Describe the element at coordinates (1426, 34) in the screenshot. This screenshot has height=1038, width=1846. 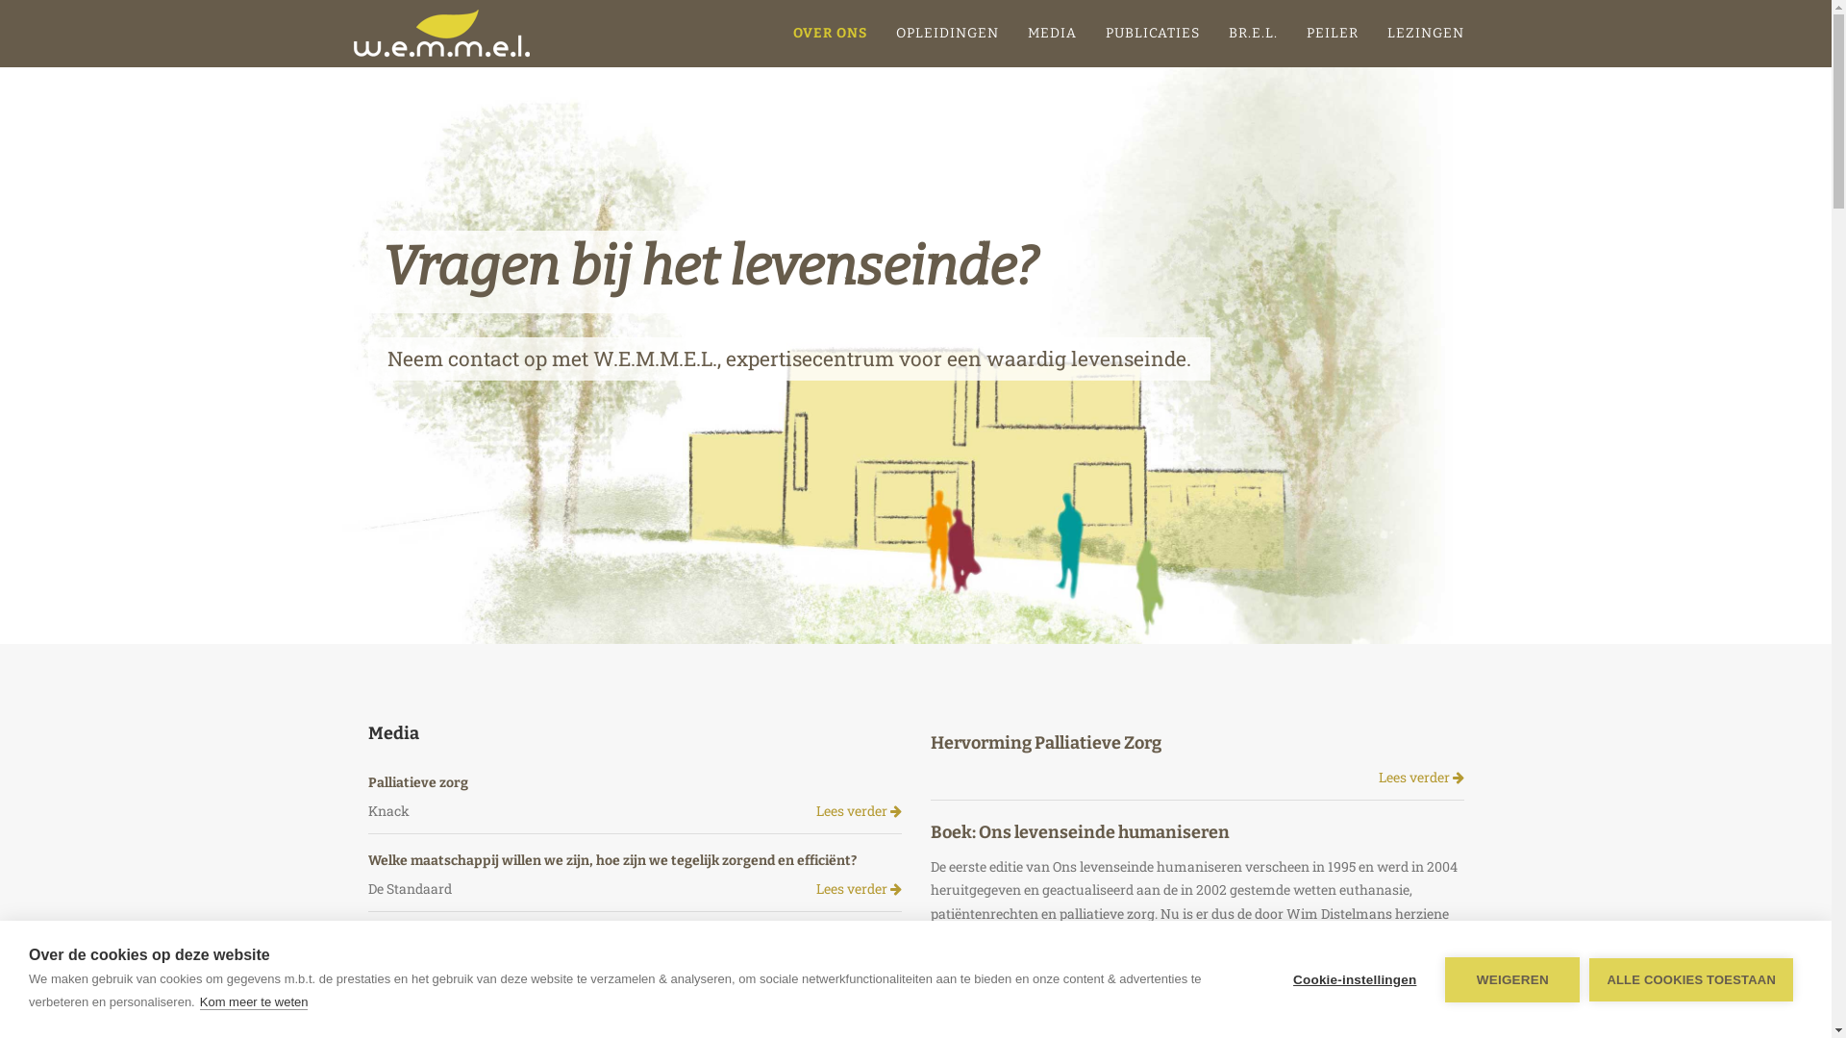
I see `LEZINGEN` at that location.